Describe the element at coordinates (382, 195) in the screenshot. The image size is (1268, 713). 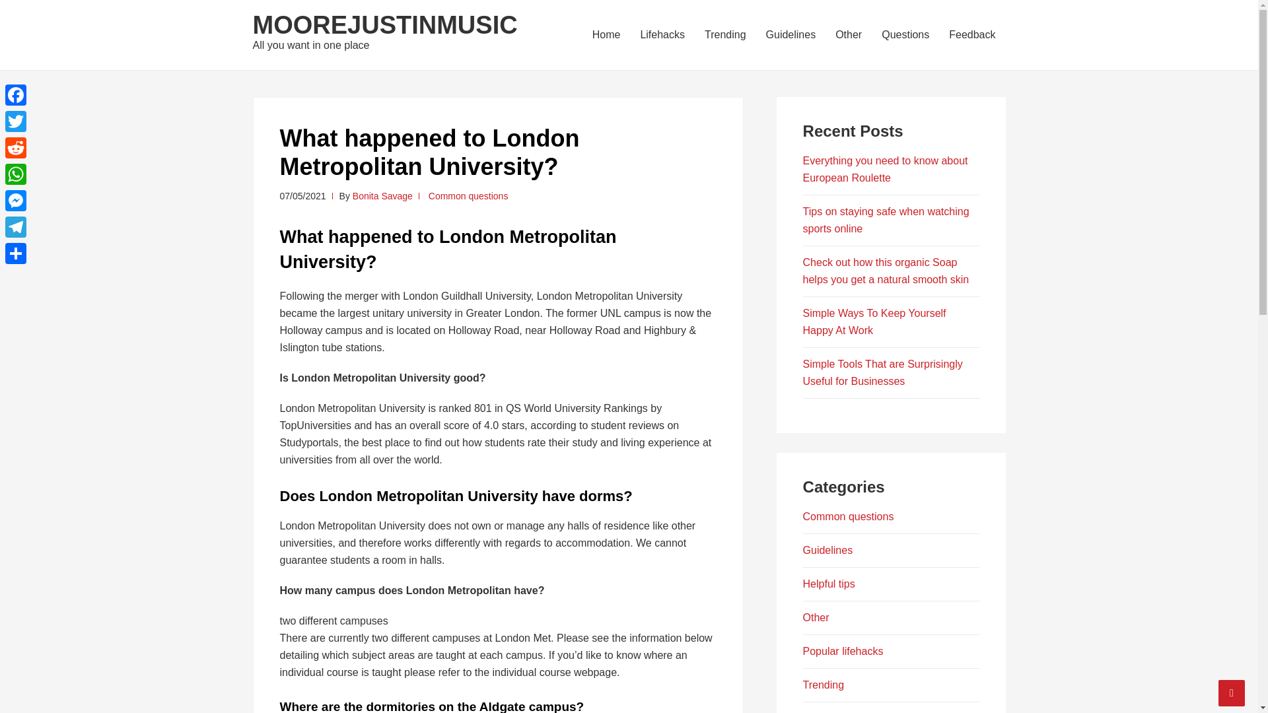
I see `View all posts by Bonita Savage` at that location.